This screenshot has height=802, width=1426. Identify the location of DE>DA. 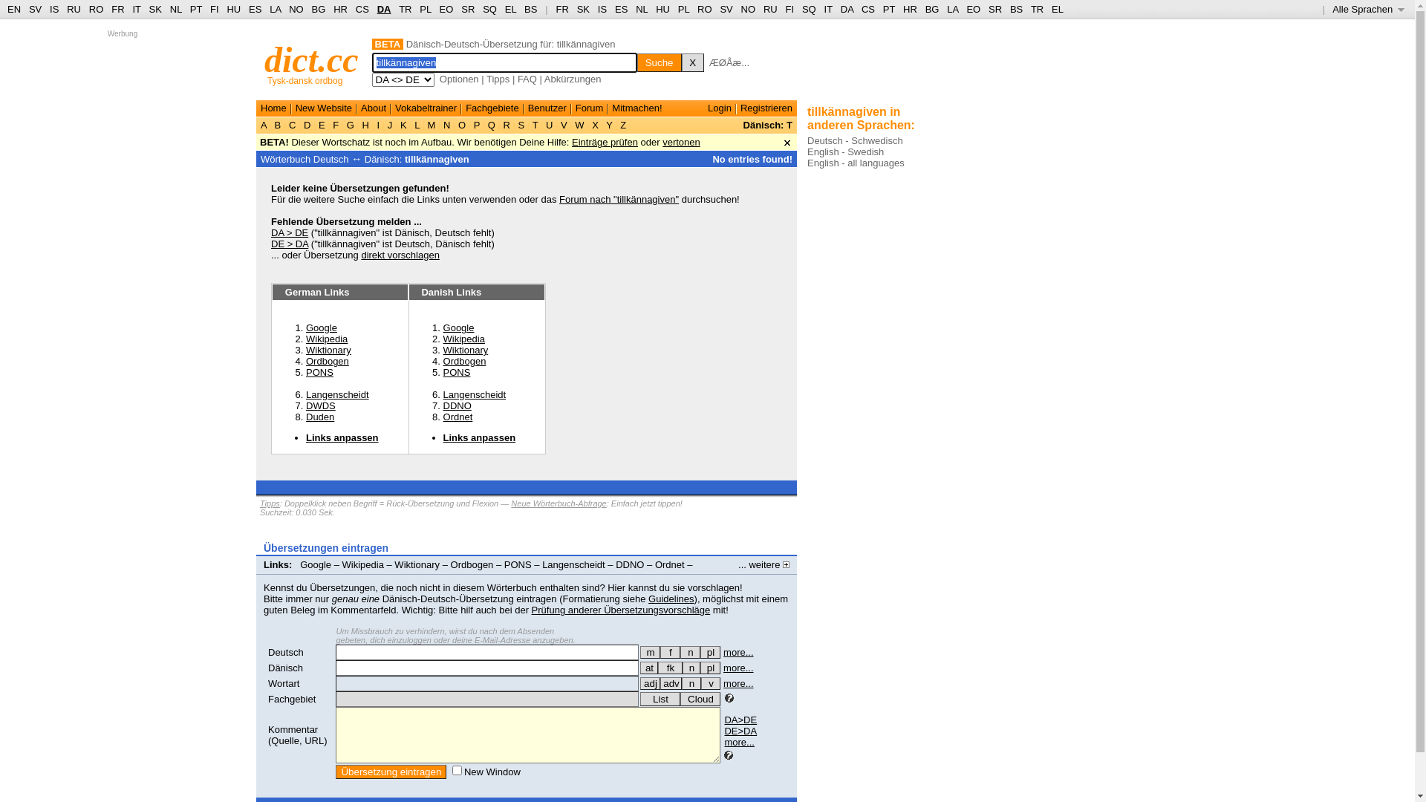
(740, 731).